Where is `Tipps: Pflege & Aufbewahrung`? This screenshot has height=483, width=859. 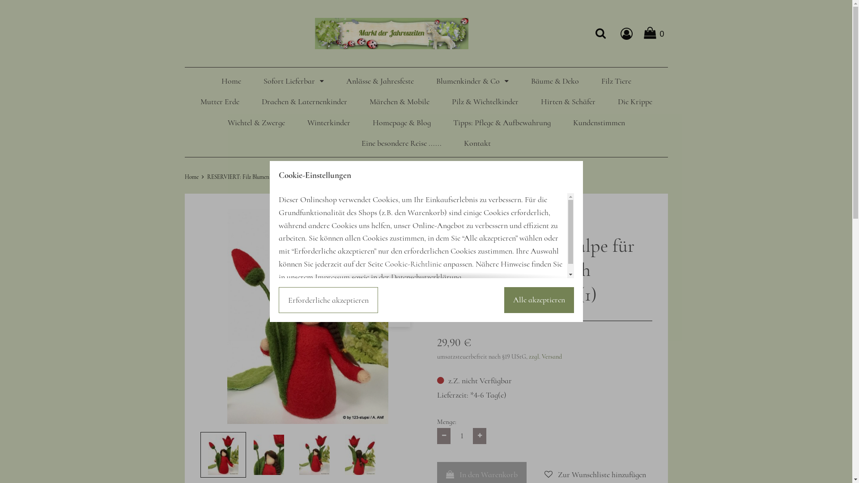 Tipps: Pflege & Aufbewahrung is located at coordinates (502, 123).